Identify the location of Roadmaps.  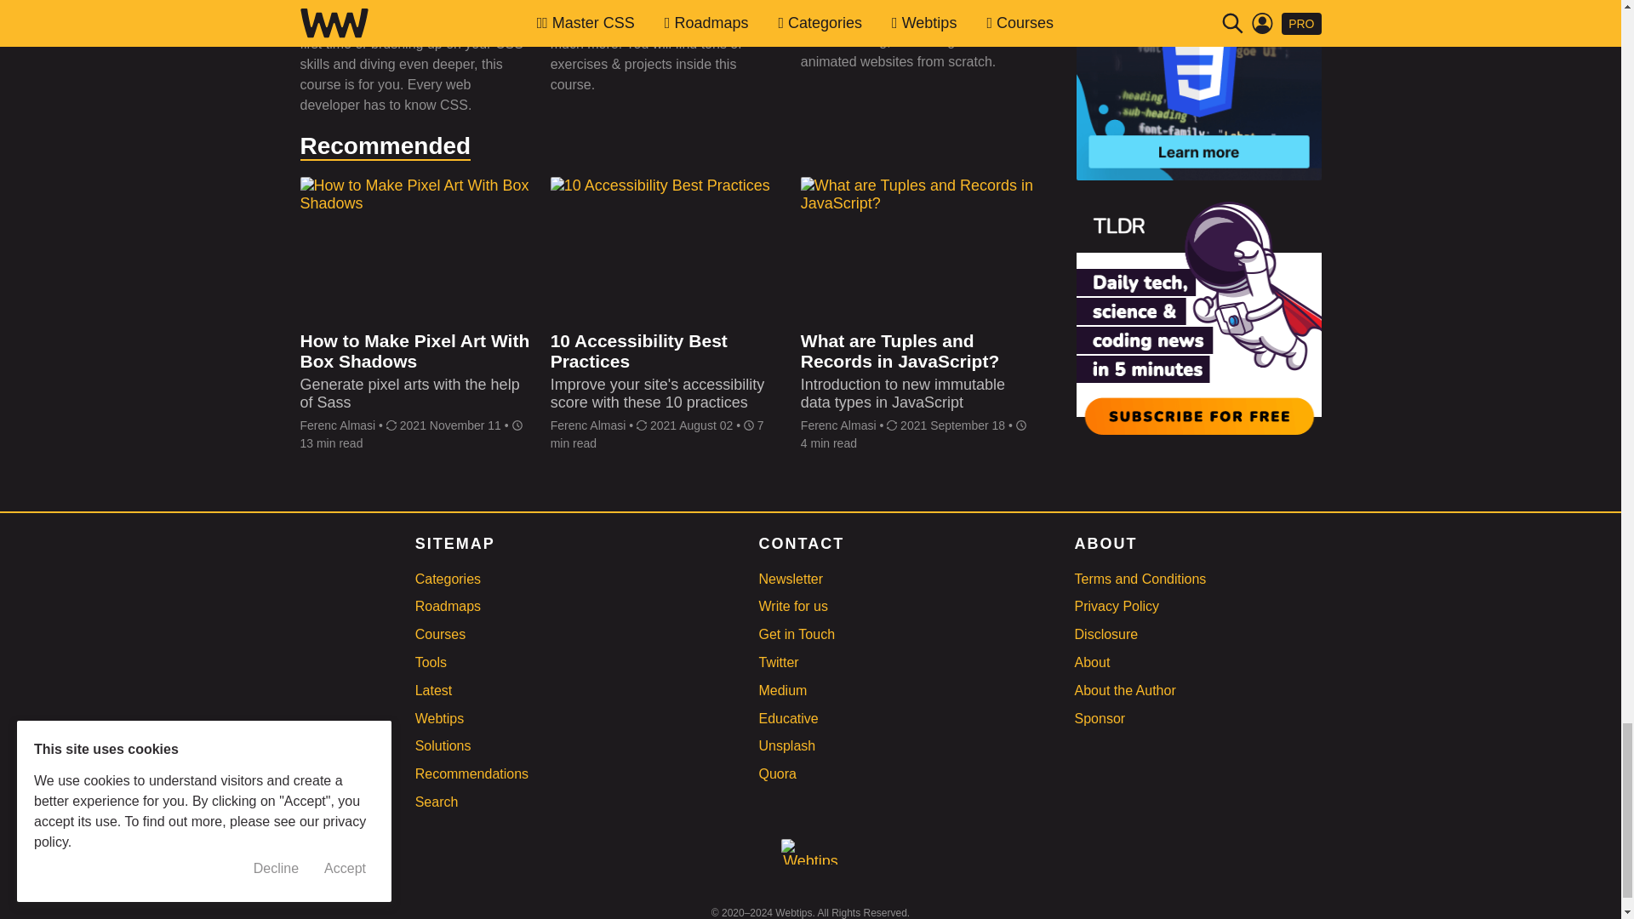
(448, 606).